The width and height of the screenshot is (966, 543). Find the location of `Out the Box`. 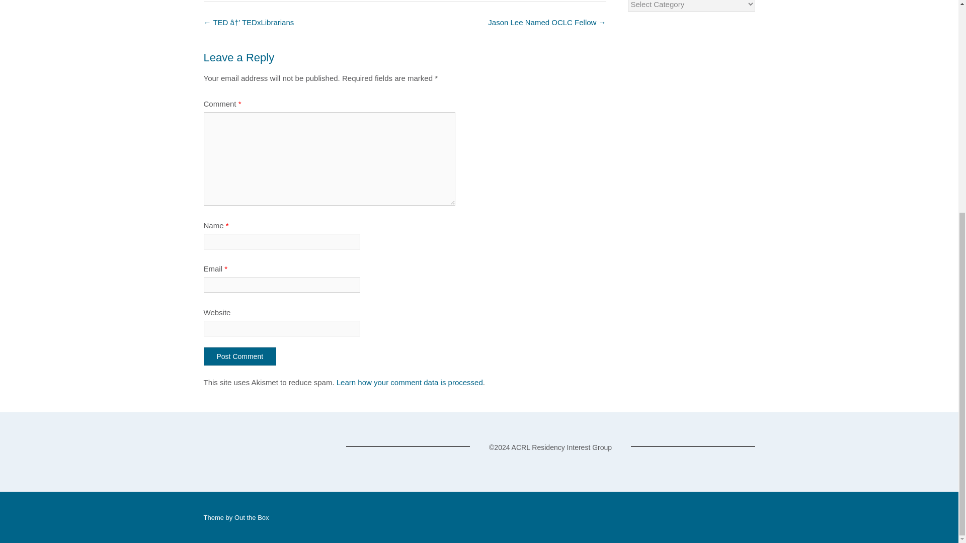

Out the Box is located at coordinates (252, 517).